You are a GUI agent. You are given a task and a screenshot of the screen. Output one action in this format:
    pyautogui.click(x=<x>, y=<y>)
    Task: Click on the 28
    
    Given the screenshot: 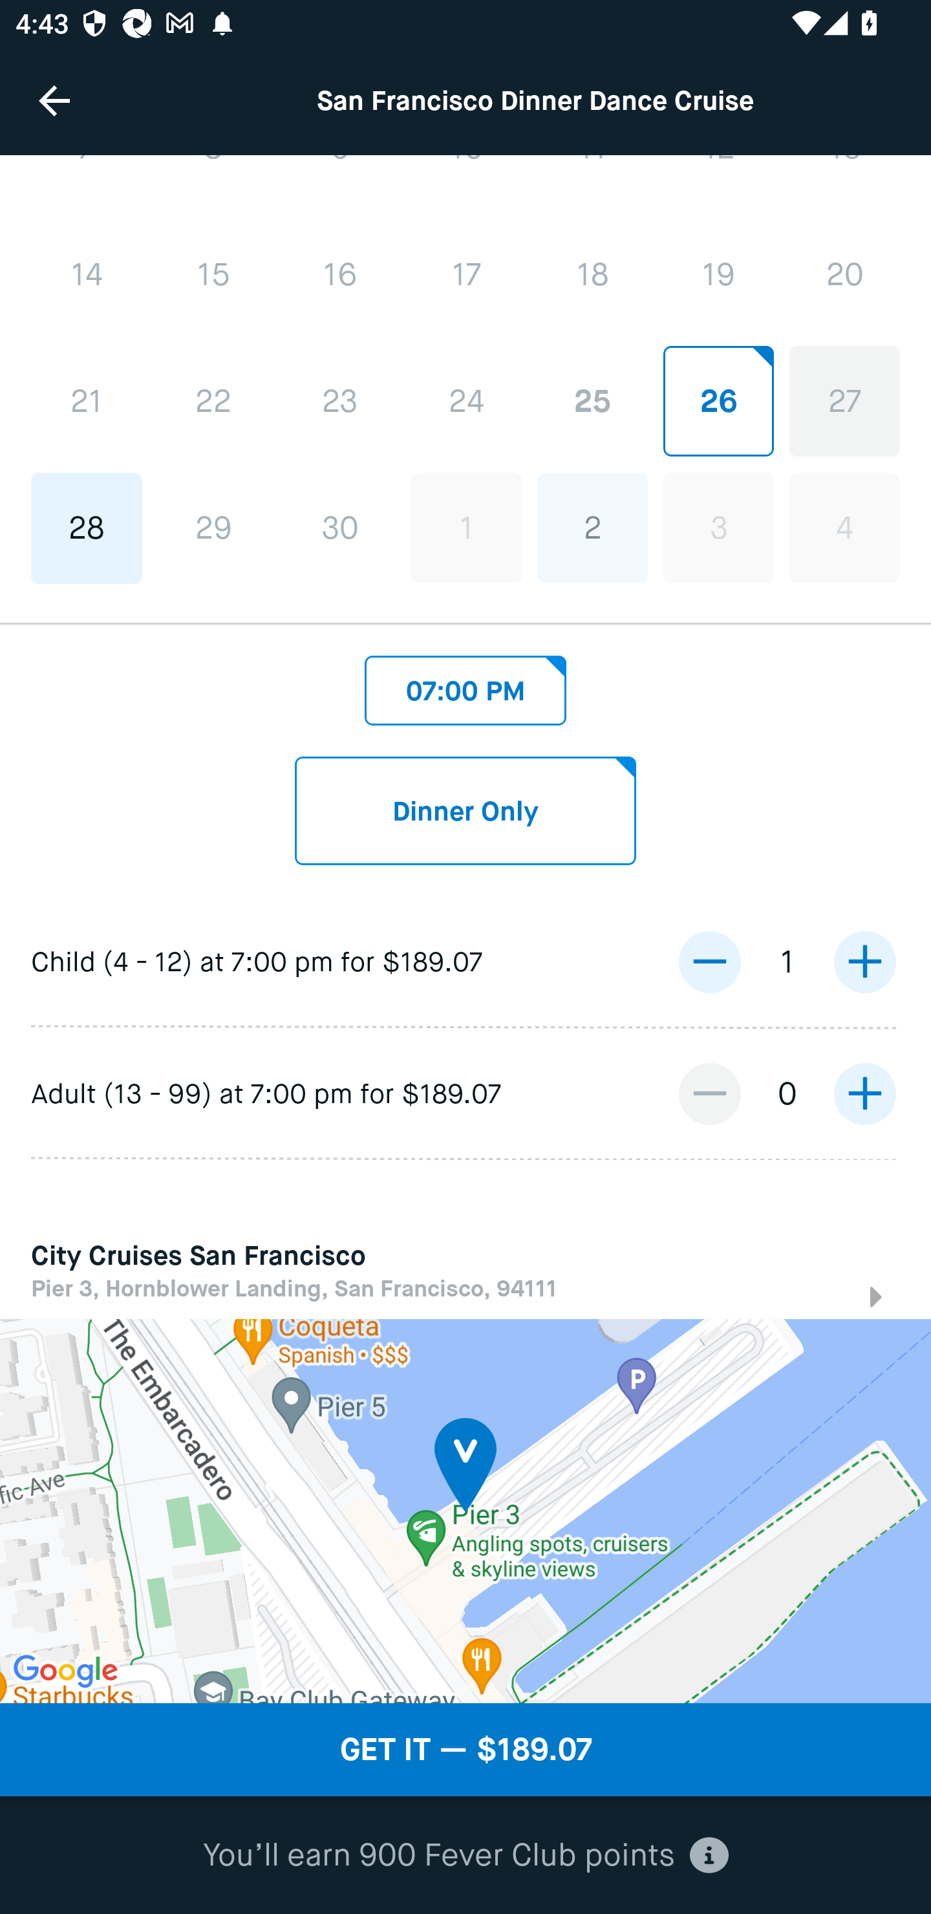 What is the action you would take?
    pyautogui.click(x=87, y=528)
    